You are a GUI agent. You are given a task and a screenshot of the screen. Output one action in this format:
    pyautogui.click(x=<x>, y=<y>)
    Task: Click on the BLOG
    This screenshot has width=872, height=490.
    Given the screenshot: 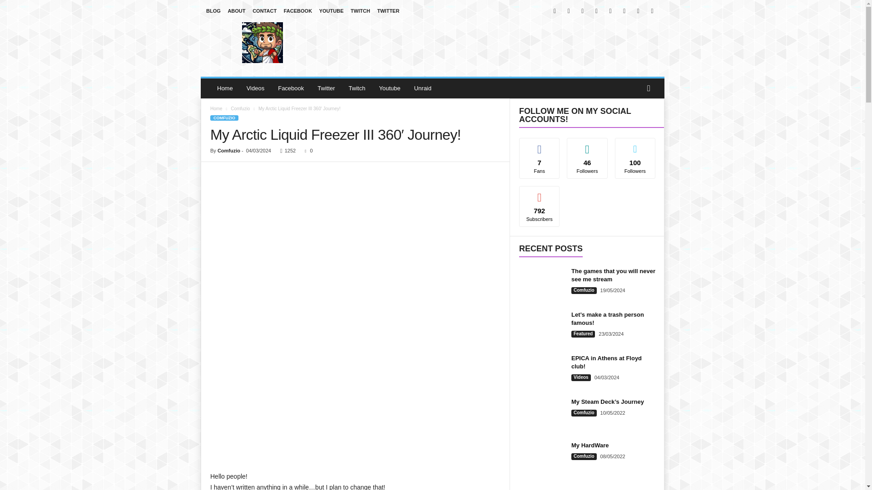 What is the action you would take?
    pyautogui.click(x=213, y=11)
    